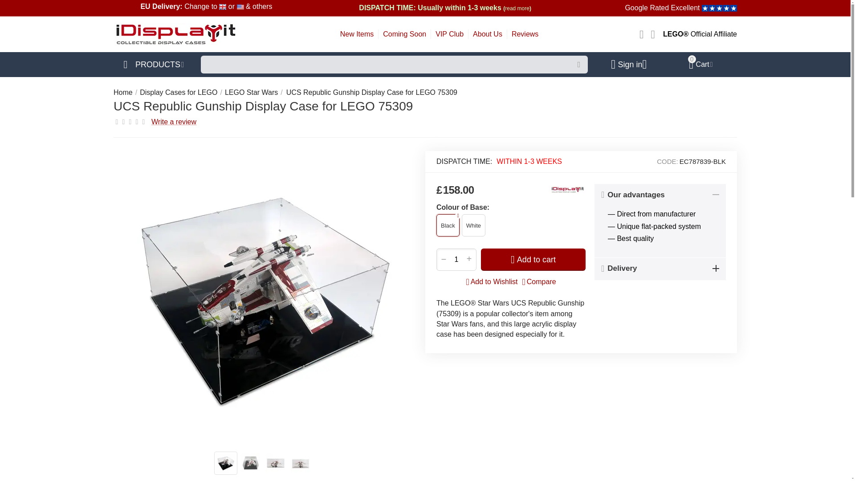  I want to click on Sign in, so click(174, 122).